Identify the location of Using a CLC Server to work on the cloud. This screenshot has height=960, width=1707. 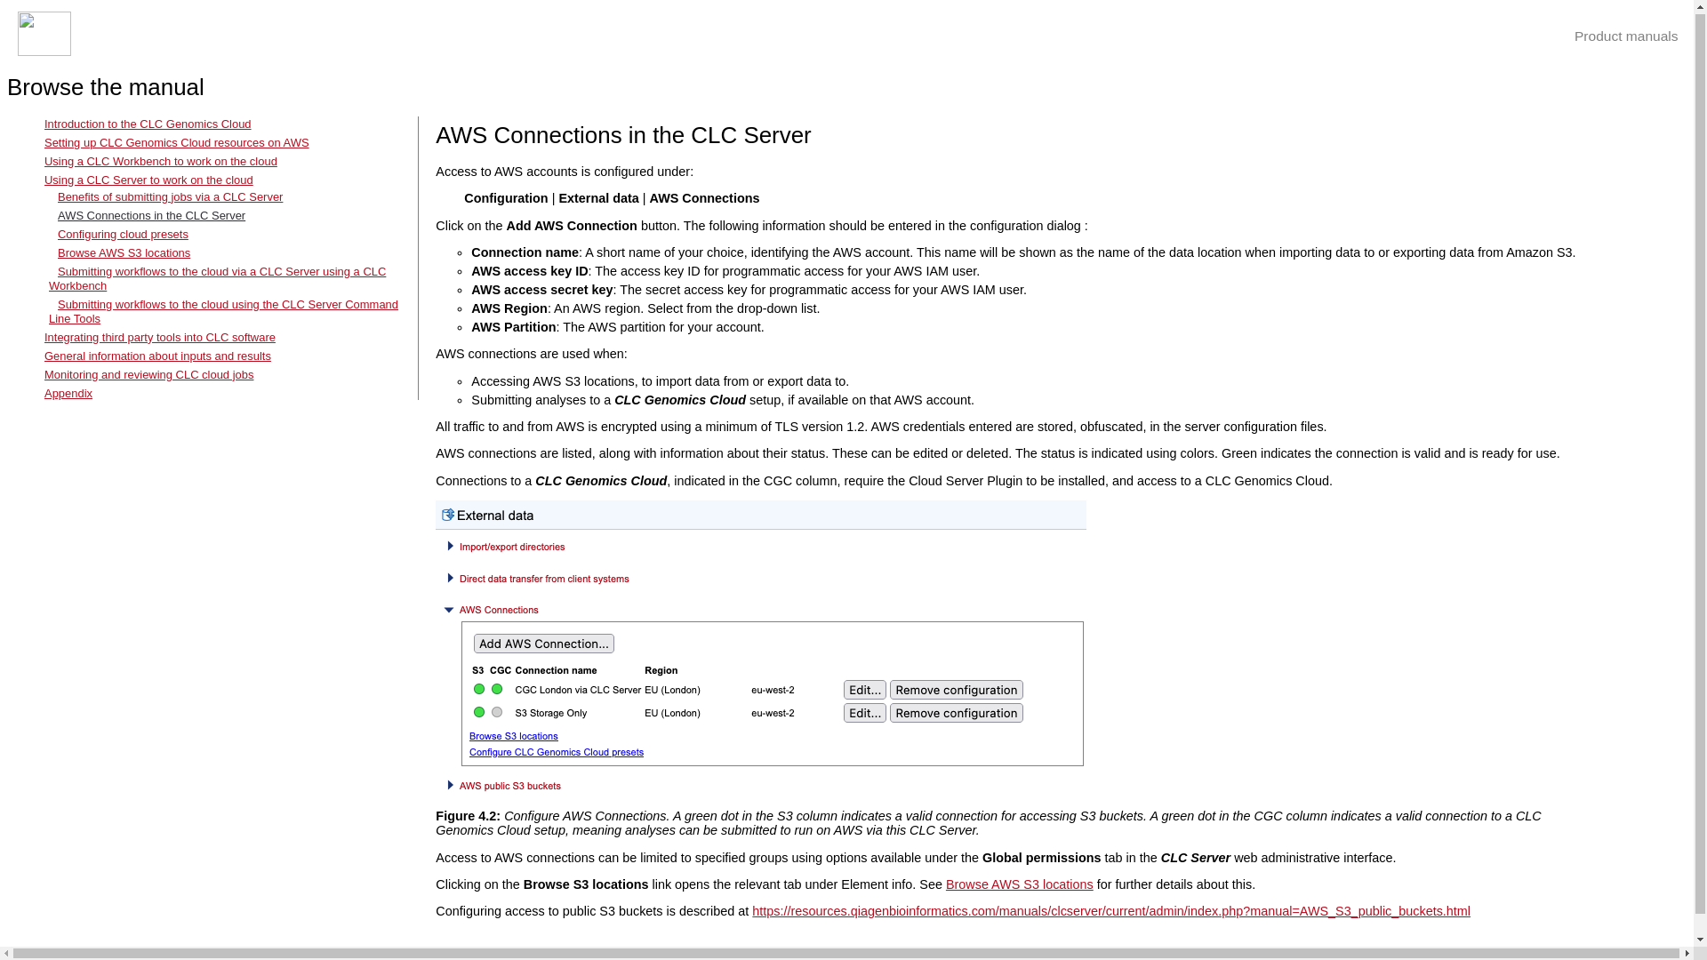
(148, 180).